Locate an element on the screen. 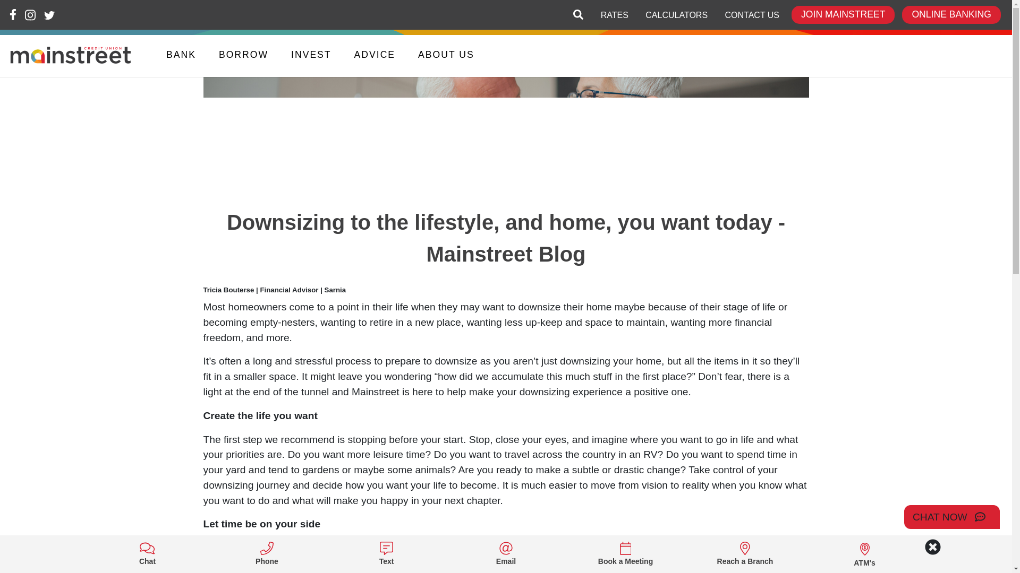 This screenshot has width=1020, height=573. CONTACT US is located at coordinates (752, 15).